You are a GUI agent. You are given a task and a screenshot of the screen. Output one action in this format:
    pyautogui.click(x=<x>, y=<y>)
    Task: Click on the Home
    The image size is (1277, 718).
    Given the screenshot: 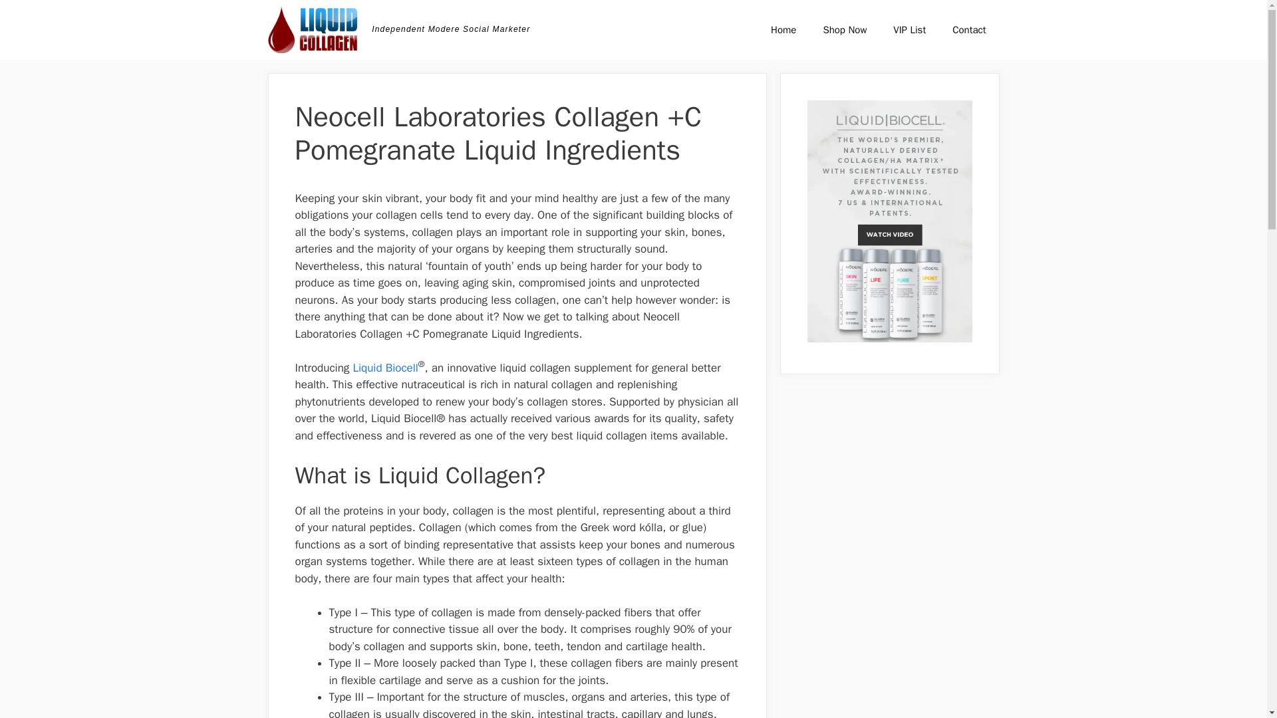 What is the action you would take?
    pyautogui.click(x=783, y=29)
    